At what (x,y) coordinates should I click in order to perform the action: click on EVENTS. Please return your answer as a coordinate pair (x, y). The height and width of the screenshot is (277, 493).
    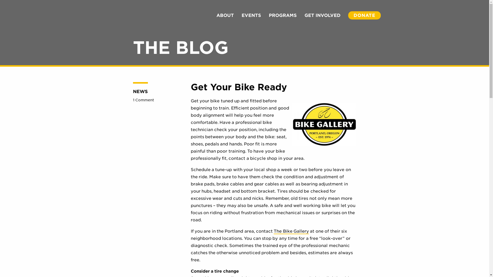
    Looking at the image, I should click on (251, 15).